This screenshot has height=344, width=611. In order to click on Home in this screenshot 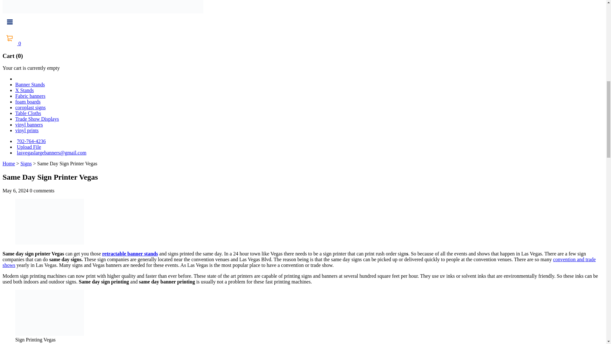, I will do `click(8, 163)`.